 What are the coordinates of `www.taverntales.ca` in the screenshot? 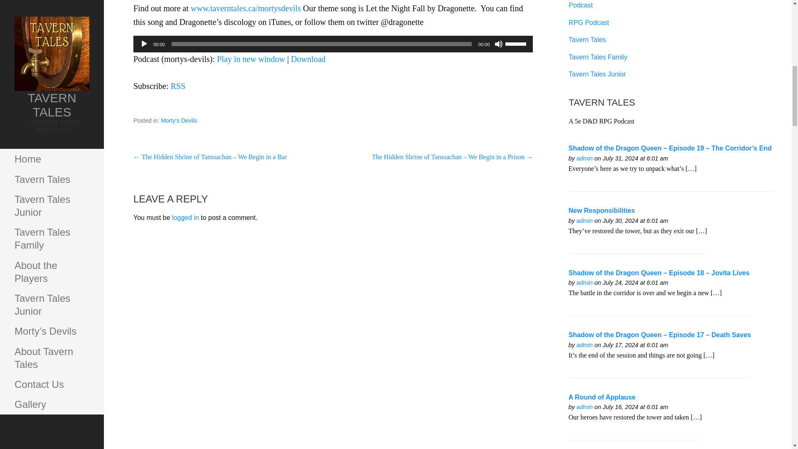 It's located at (584, 407).